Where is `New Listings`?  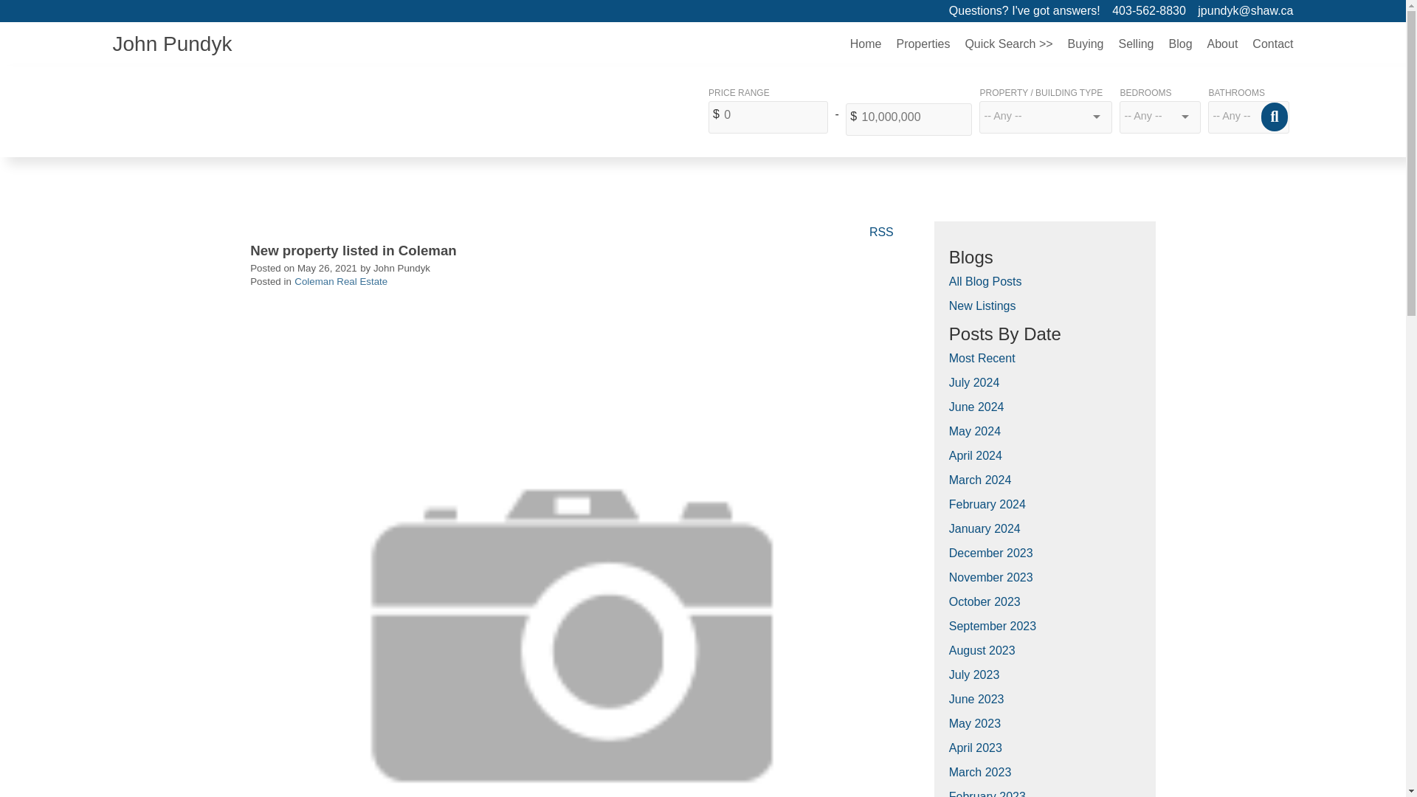 New Listings is located at coordinates (982, 306).